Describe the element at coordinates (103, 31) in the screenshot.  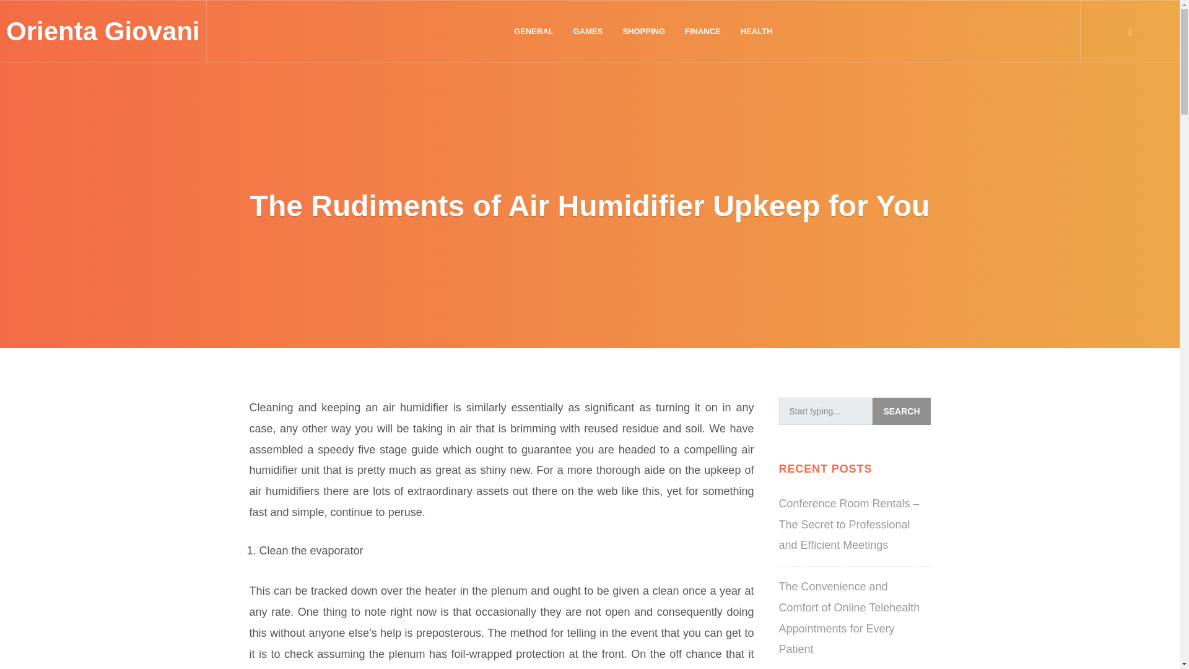
I see `Orienta Giovani` at that location.